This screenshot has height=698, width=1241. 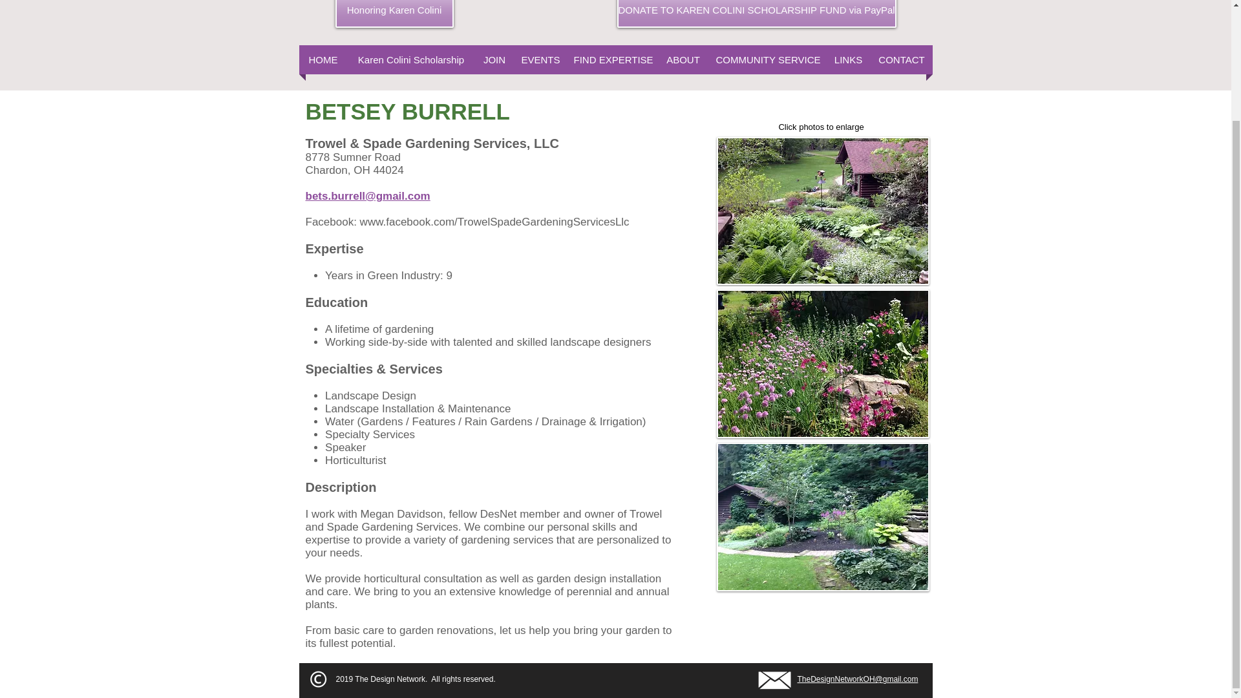 What do you see at coordinates (848, 59) in the screenshot?
I see `LINKS` at bounding box center [848, 59].